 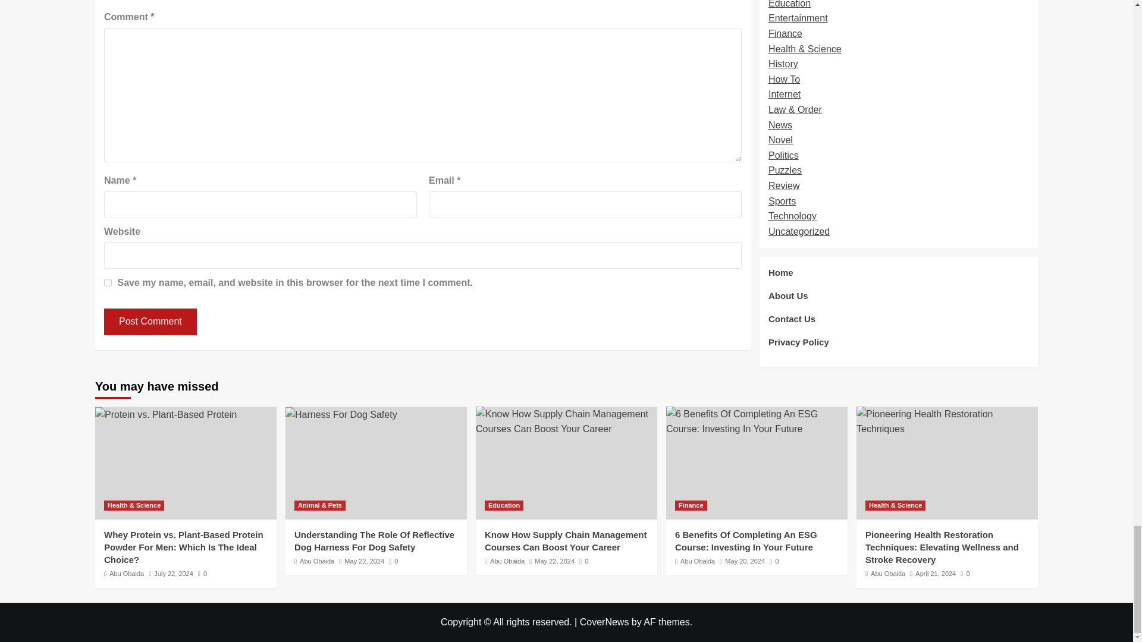 What do you see at coordinates (150, 322) in the screenshot?
I see `Post Comment` at bounding box center [150, 322].